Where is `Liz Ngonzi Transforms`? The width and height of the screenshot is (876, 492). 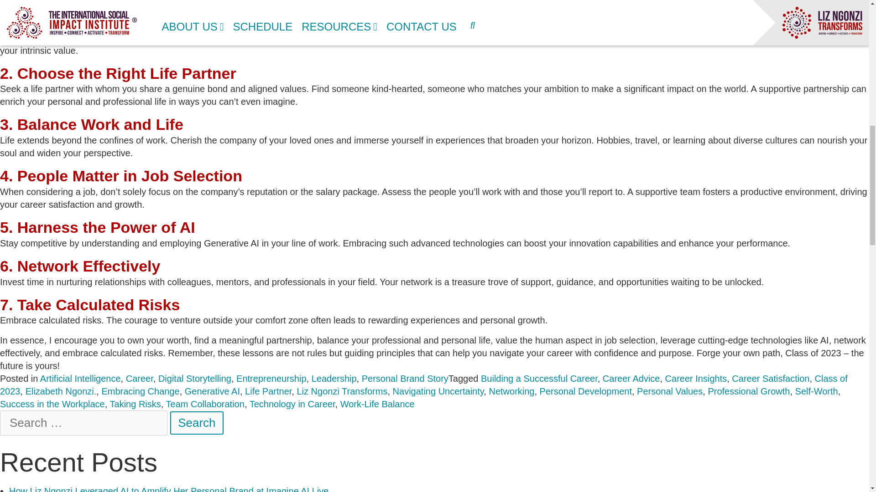 Liz Ngonzi Transforms is located at coordinates (342, 391).